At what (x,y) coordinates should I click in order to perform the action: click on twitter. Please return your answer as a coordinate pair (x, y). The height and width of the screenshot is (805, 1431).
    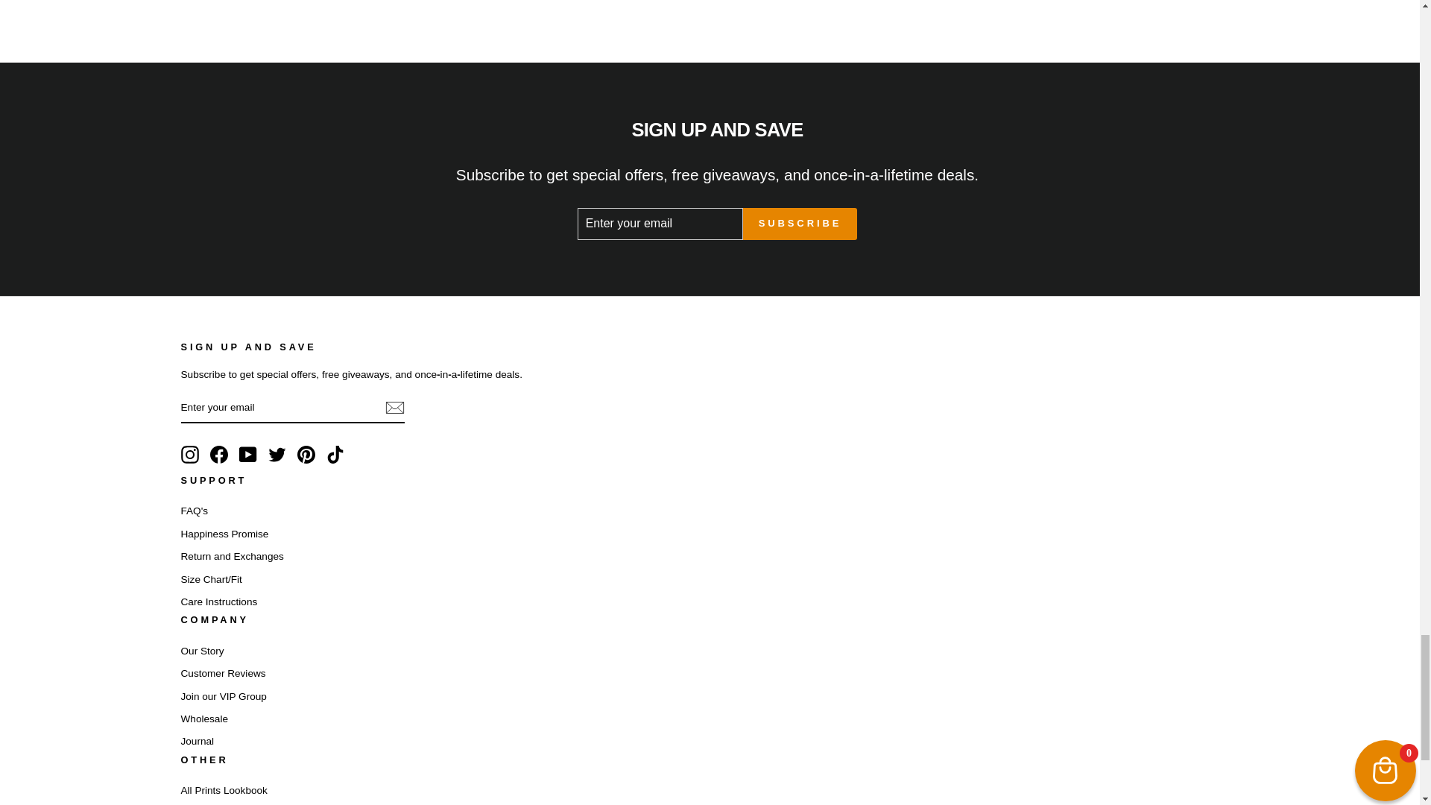
    Looking at the image, I should click on (277, 455).